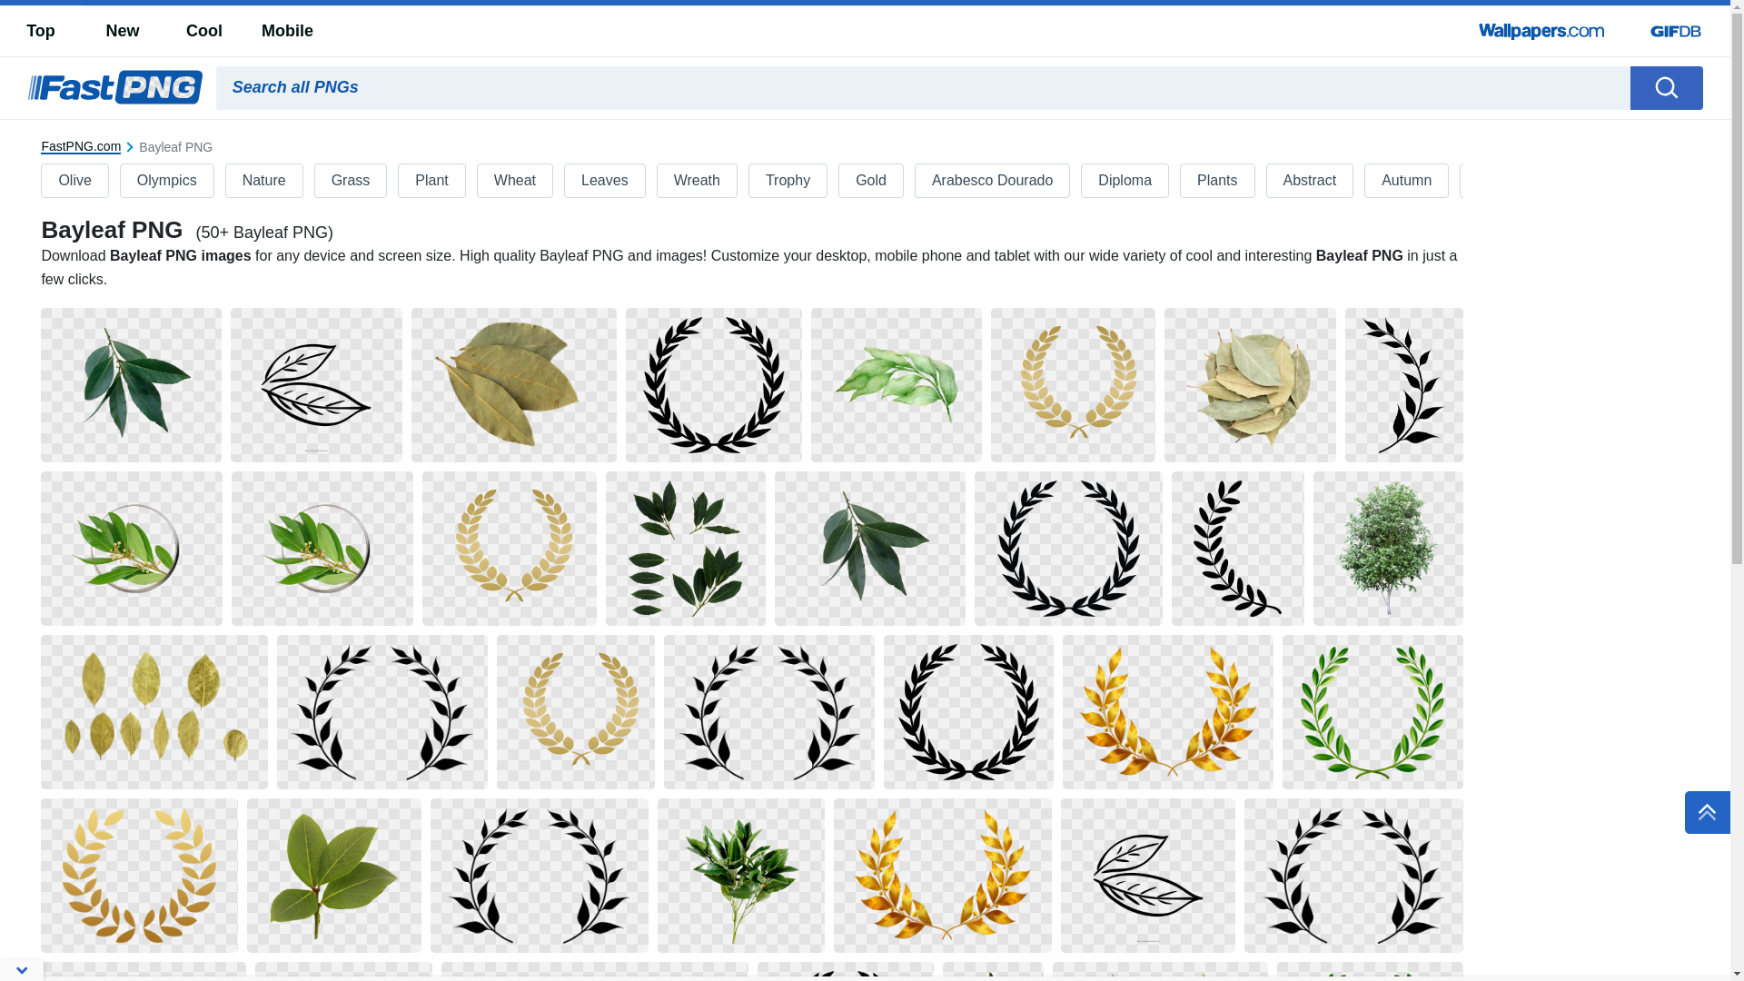 The width and height of the screenshot is (1744, 981). Describe the element at coordinates (131, 385) in the screenshot. I see `A Green Leafy Plant On A Black Background` at that location.